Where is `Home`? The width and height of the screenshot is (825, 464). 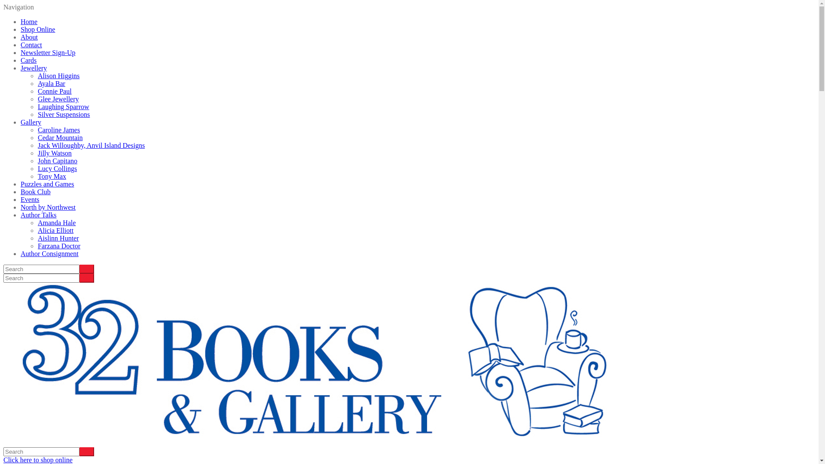 Home is located at coordinates (29, 21).